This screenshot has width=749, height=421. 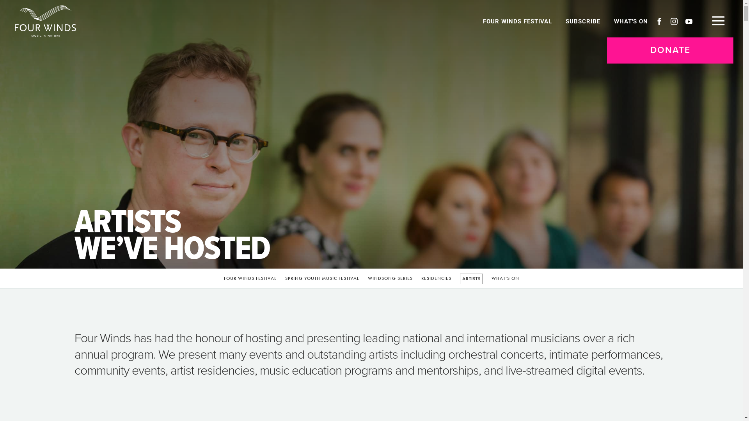 What do you see at coordinates (670, 51) in the screenshot?
I see `DONATE` at bounding box center [670, 51].